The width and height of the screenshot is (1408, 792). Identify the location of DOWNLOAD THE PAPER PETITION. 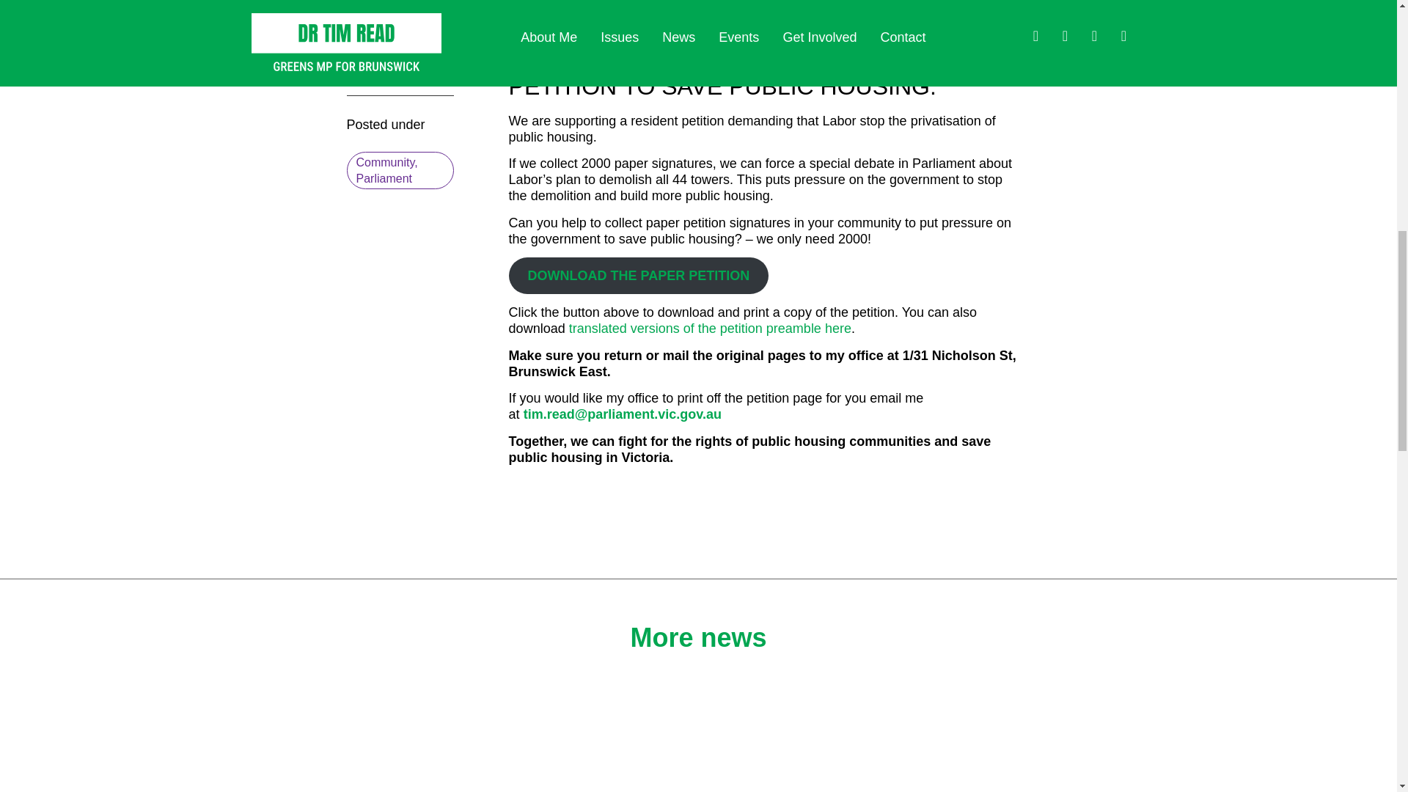
(638, 276).